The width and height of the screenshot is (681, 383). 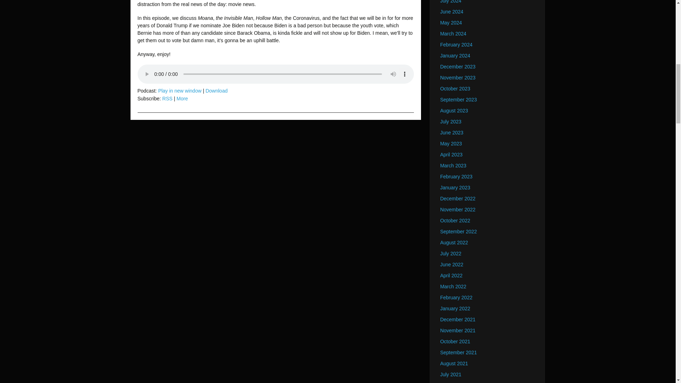 What do you see at coordinates (451, 11) in the screenshot?
I see `June 2024` at bounding box center [451, 11].